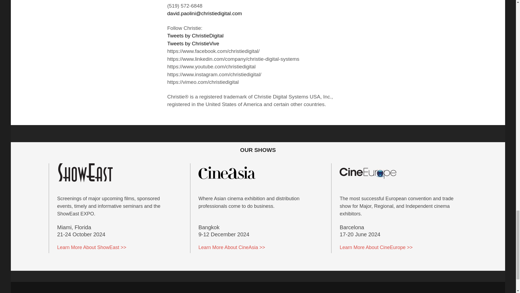 The image size is (520, 293). Describe the element at coordinates (193, 43) in the screenshot. I see `Tweets by ChristieVive` at that location.